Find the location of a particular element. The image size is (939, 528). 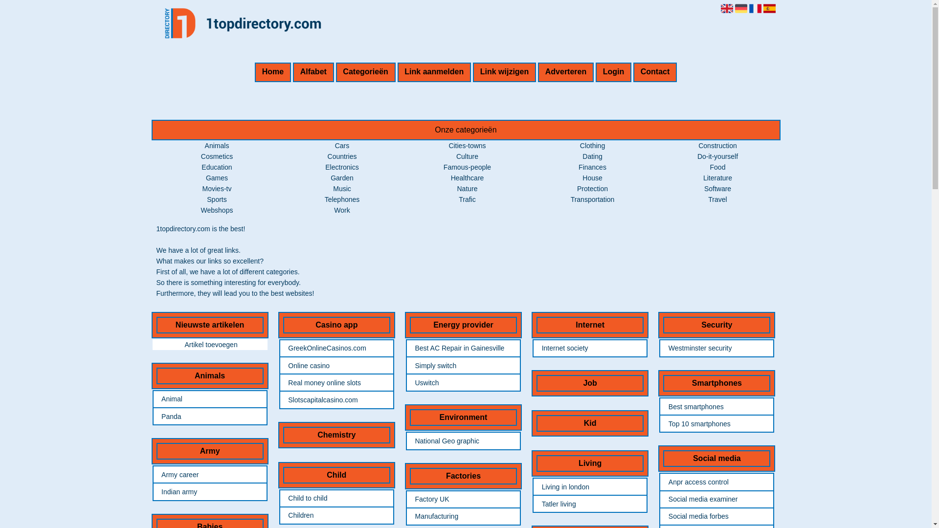

Cosmetics is located at coordinates (217, 156).